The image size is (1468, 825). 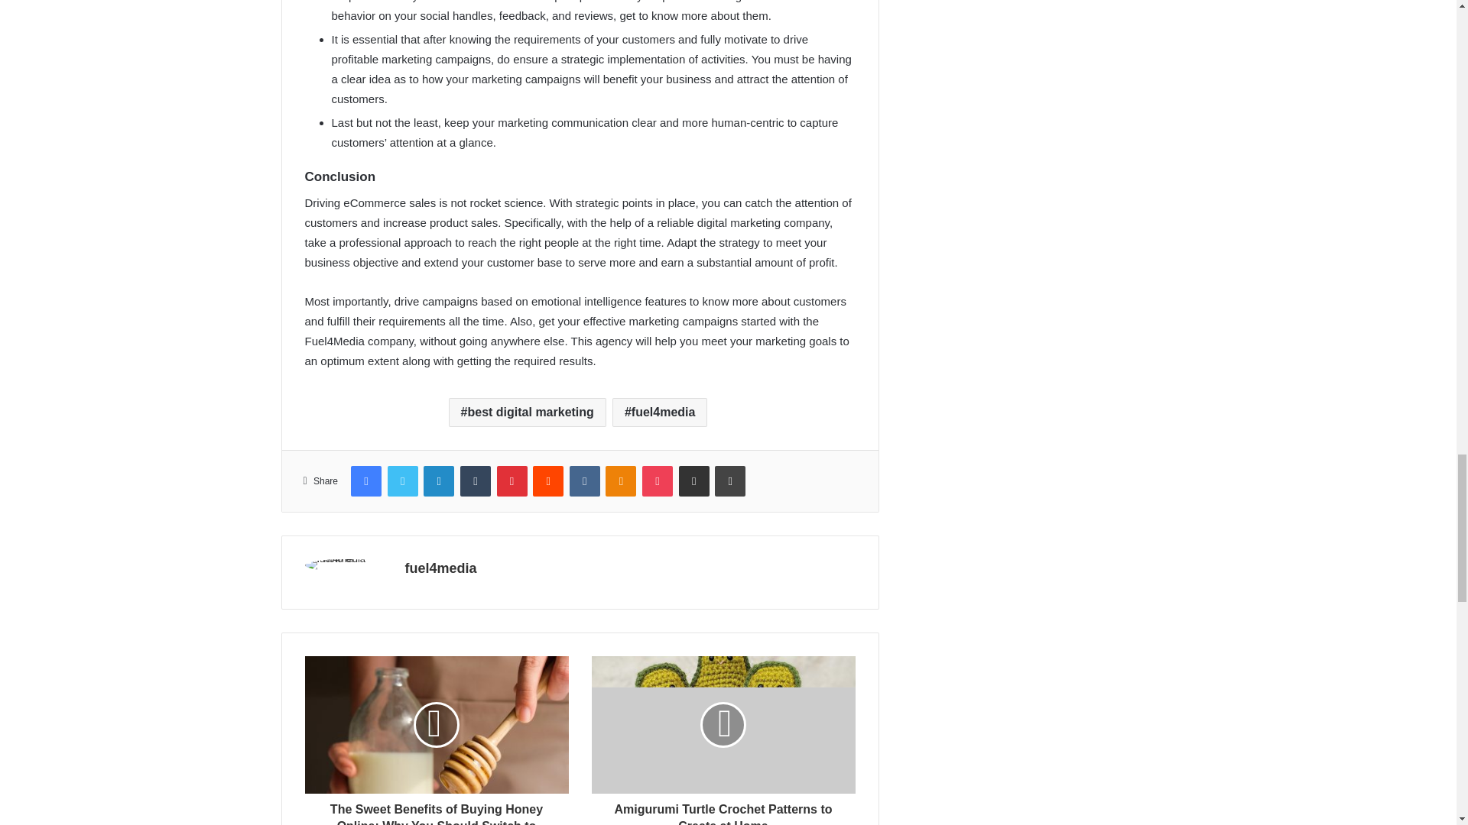 I want to click on Tumblr, so click(x=476, y=481).